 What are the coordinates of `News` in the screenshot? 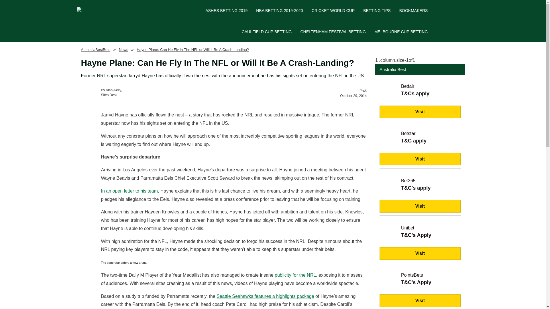 It's located at (377, 11).